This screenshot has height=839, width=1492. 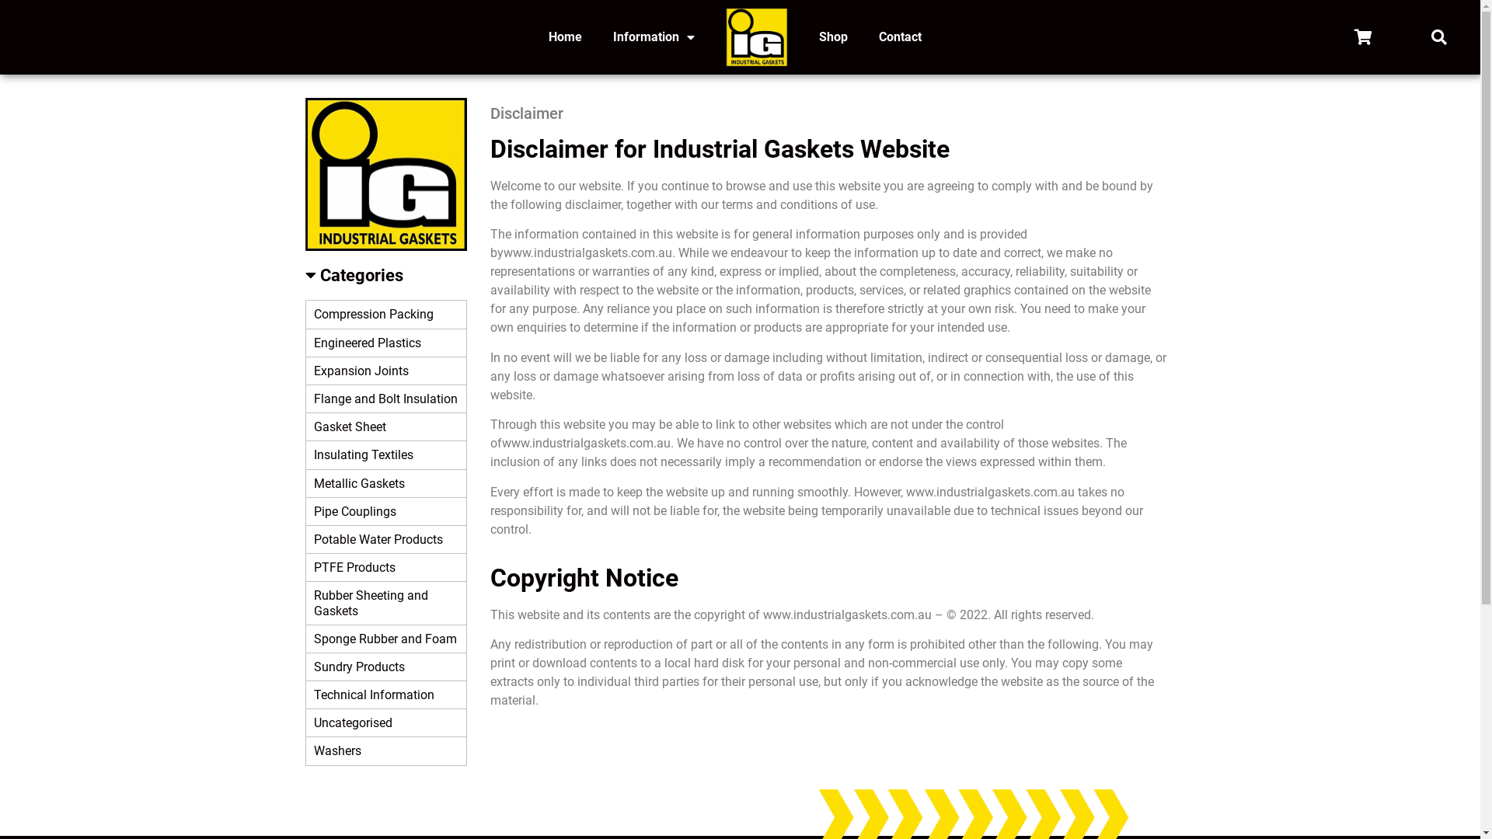 I want to click on Shop, so click(x=833, y=37).